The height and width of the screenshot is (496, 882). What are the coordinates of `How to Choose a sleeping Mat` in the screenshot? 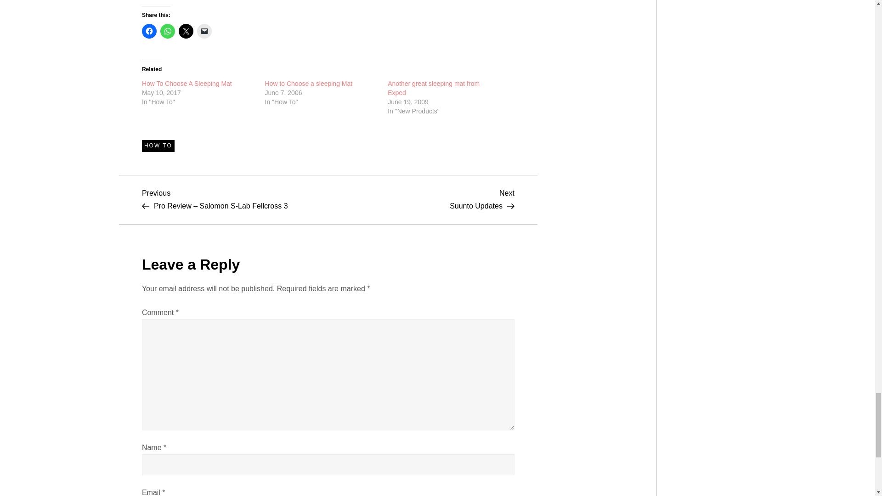 It's located at (308, 84).